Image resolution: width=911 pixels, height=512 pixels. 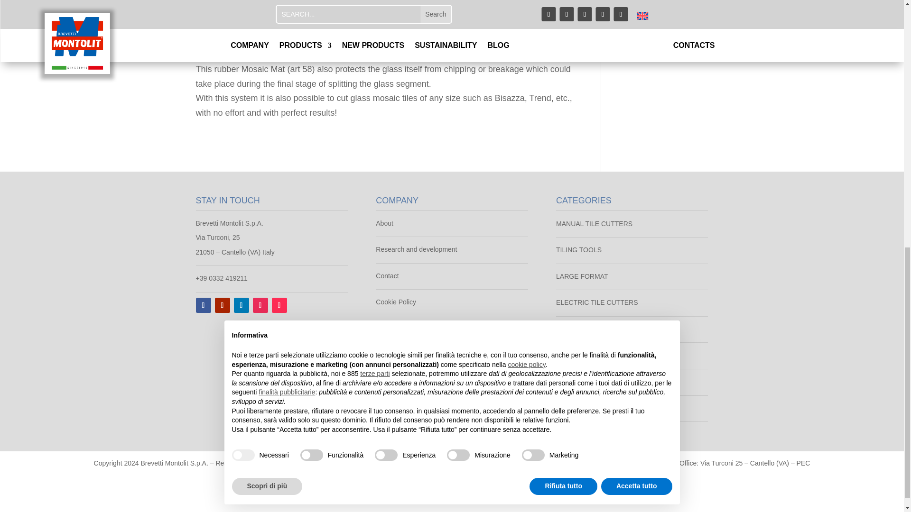 What do you see at coordinates (222, 305) in the screenshot?
I see `Follow on Youtube` at bounding box center [222, 305].